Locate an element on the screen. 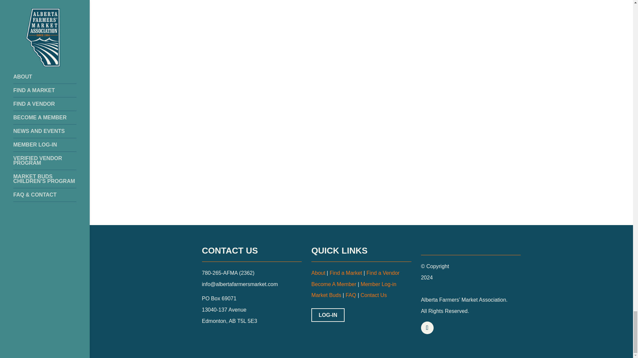  Find a Market is located at coordinates (346, 273).